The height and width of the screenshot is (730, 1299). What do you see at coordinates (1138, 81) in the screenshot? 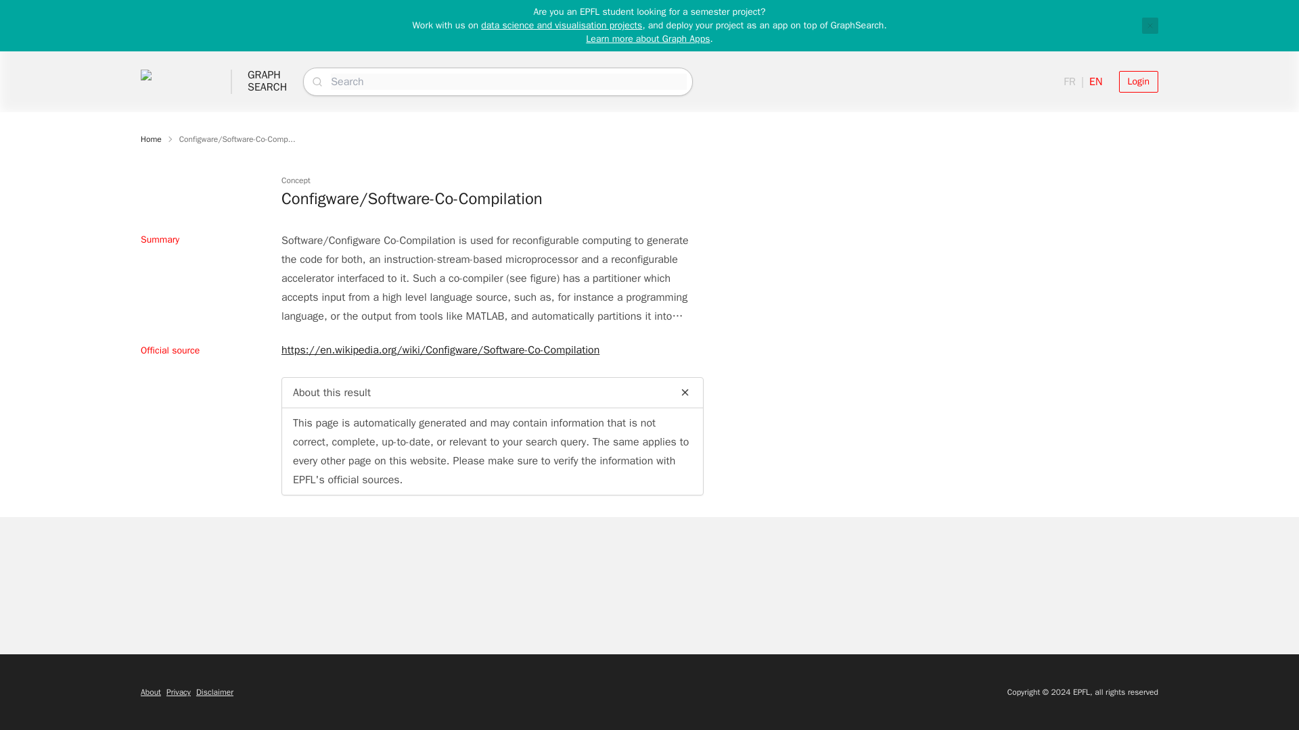
I see `Home` at bounding box center [1138, 81].